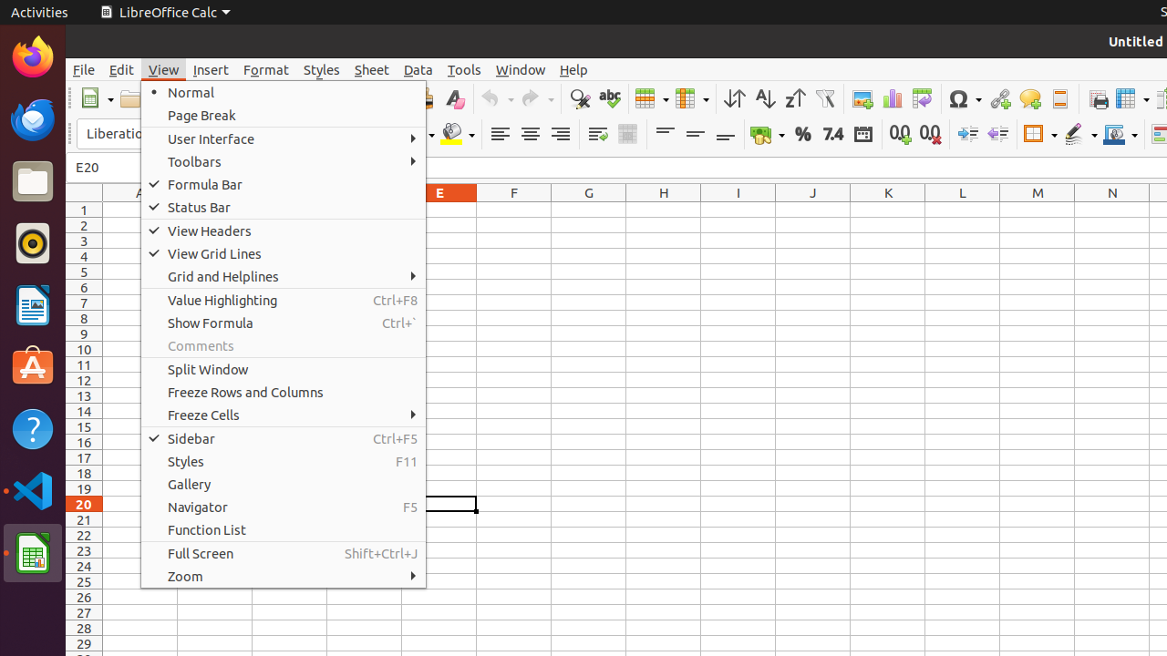  What do you see at coordinates (439, 210) in the screenshot?
I see `E1` at bounding box center [439, 210].